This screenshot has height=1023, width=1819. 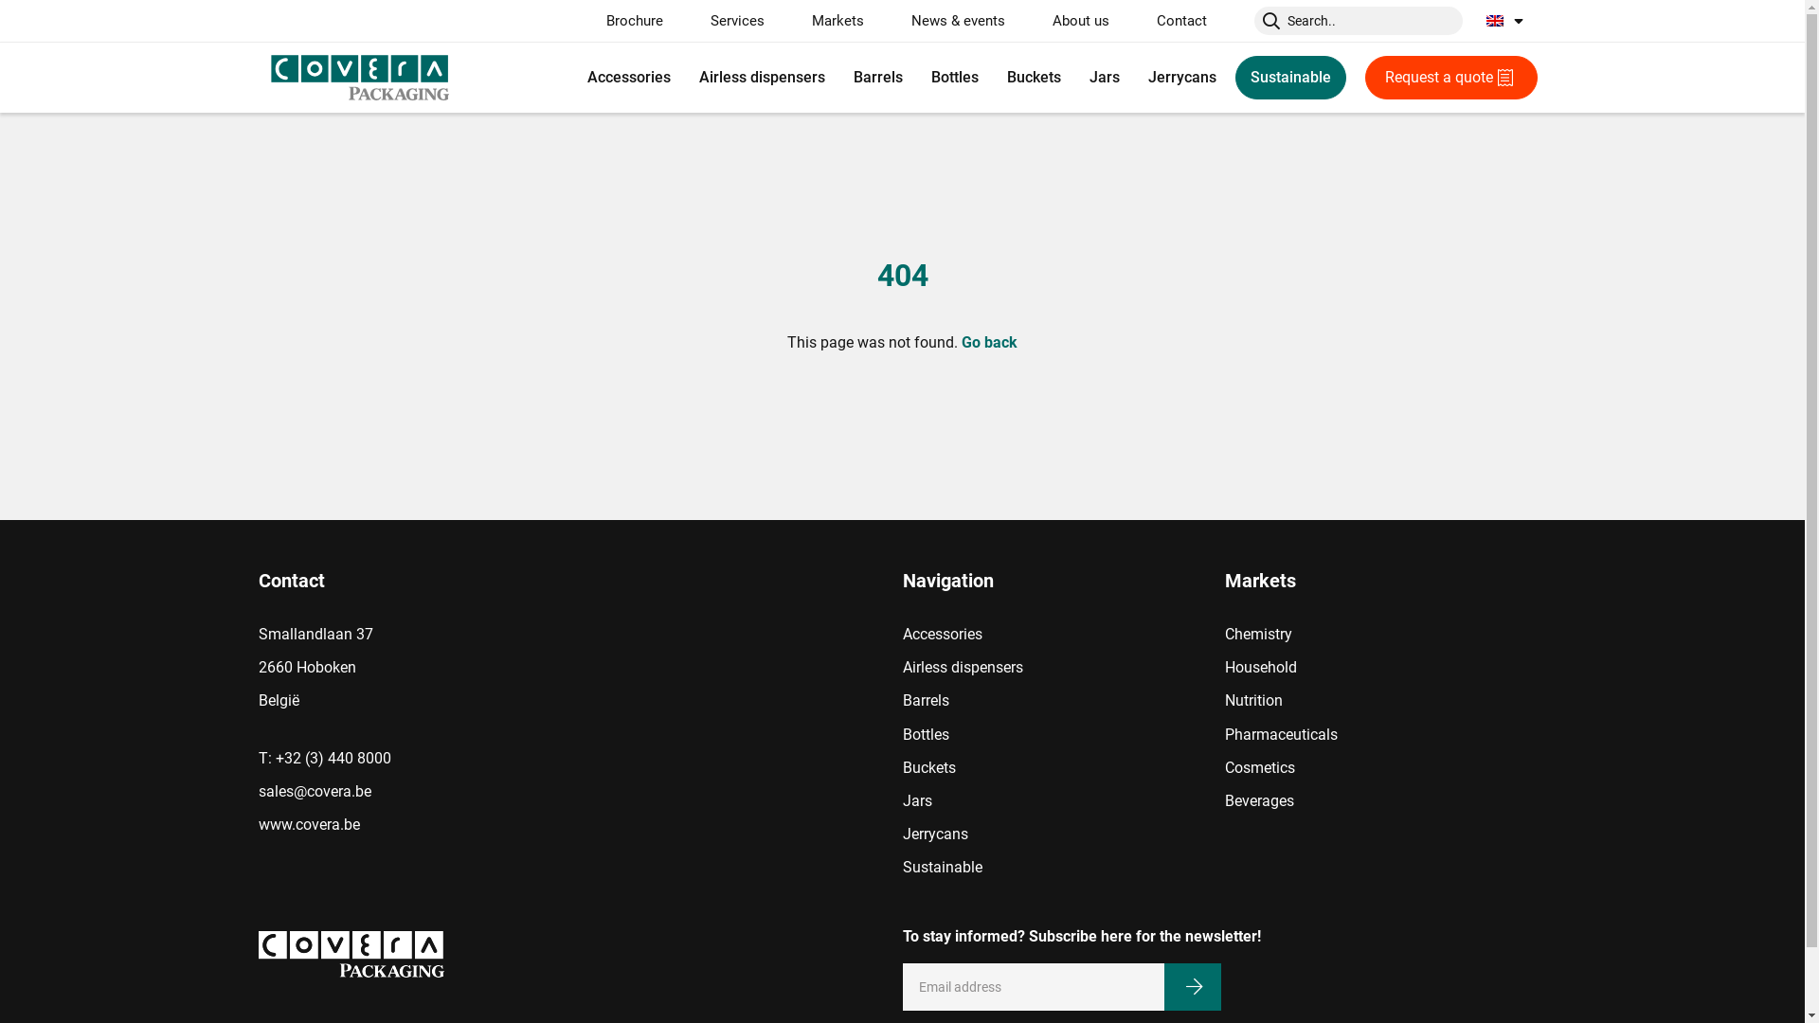 I want to click on sales@covera.be, so click(x=431, y=792).